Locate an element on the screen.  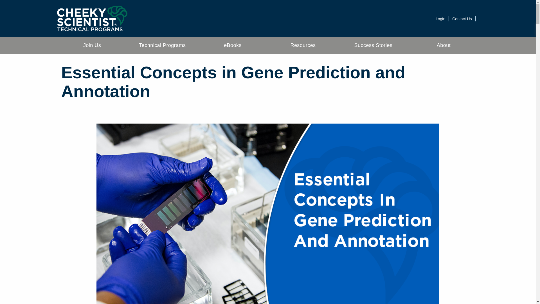
Technical Programs is located at coordinates (162, 45).